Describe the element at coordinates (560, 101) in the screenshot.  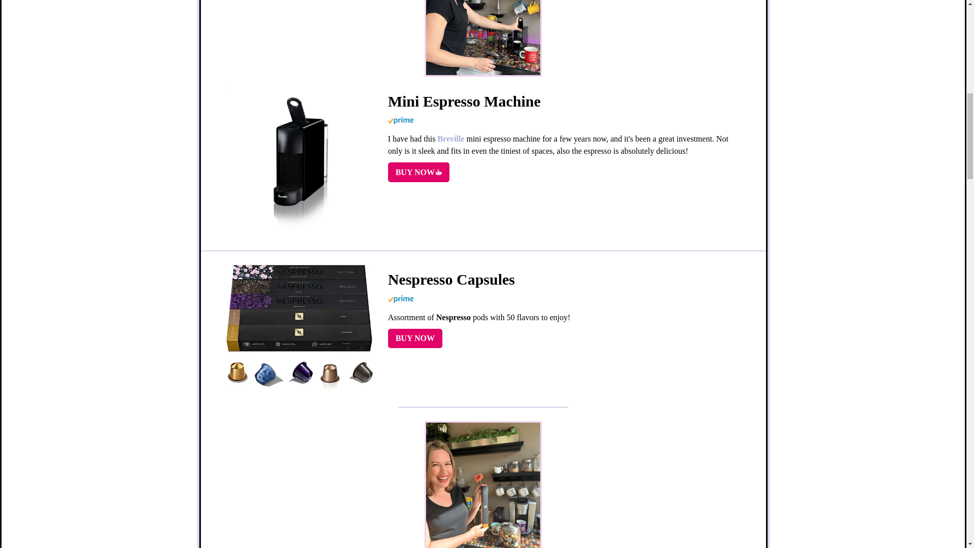
I see `Mini Espresso Machine` at that location.